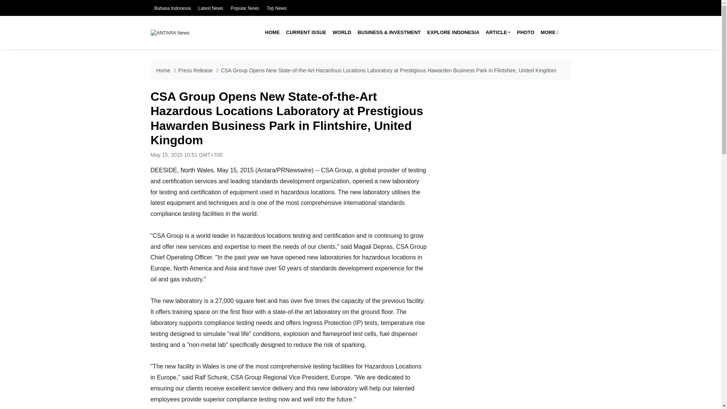 The width and height of the screenshot is (727, 409). What do you see at coordinates (498, 33) in the screenshot?
I see `Article` at bounding box center [498, 33].